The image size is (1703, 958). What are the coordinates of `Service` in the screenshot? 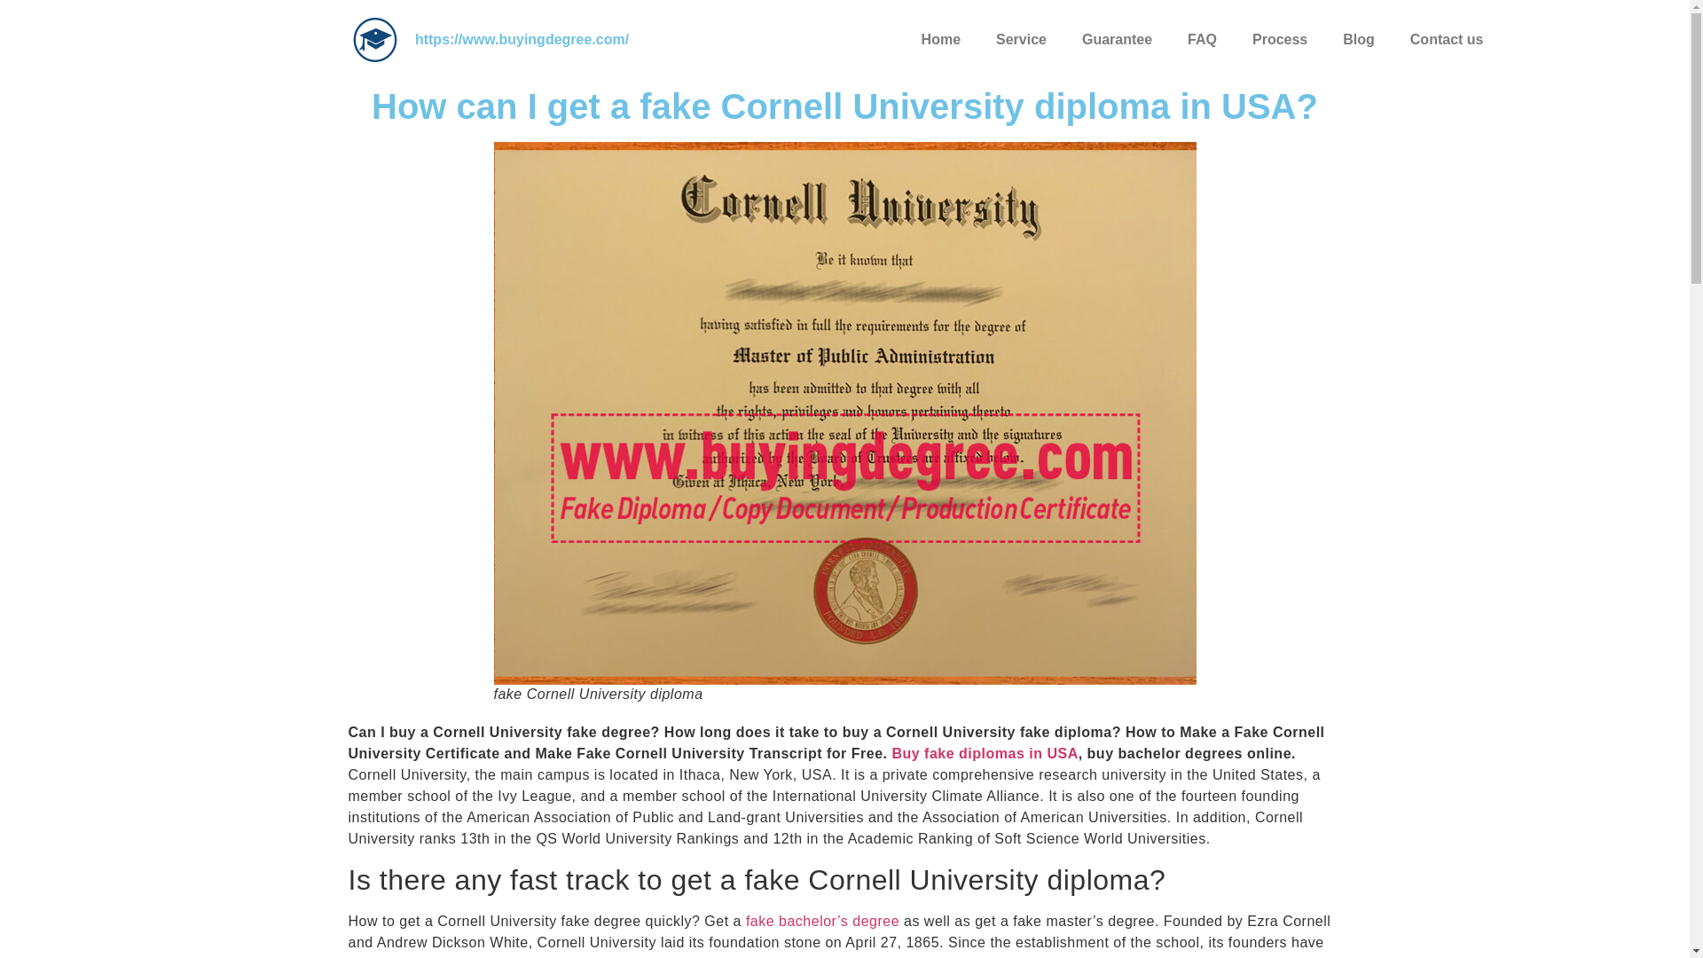 It's located at (1021, 39).